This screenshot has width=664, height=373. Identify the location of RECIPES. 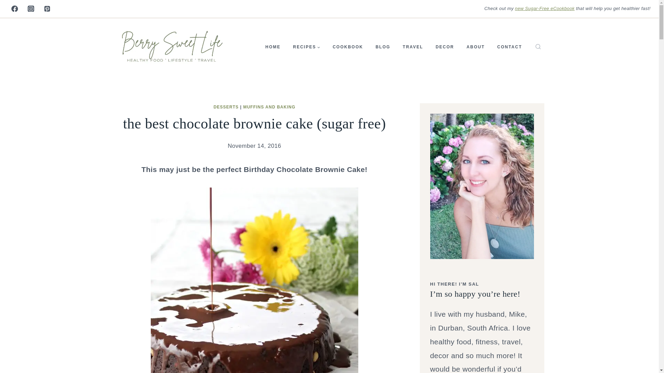
(306, 47).